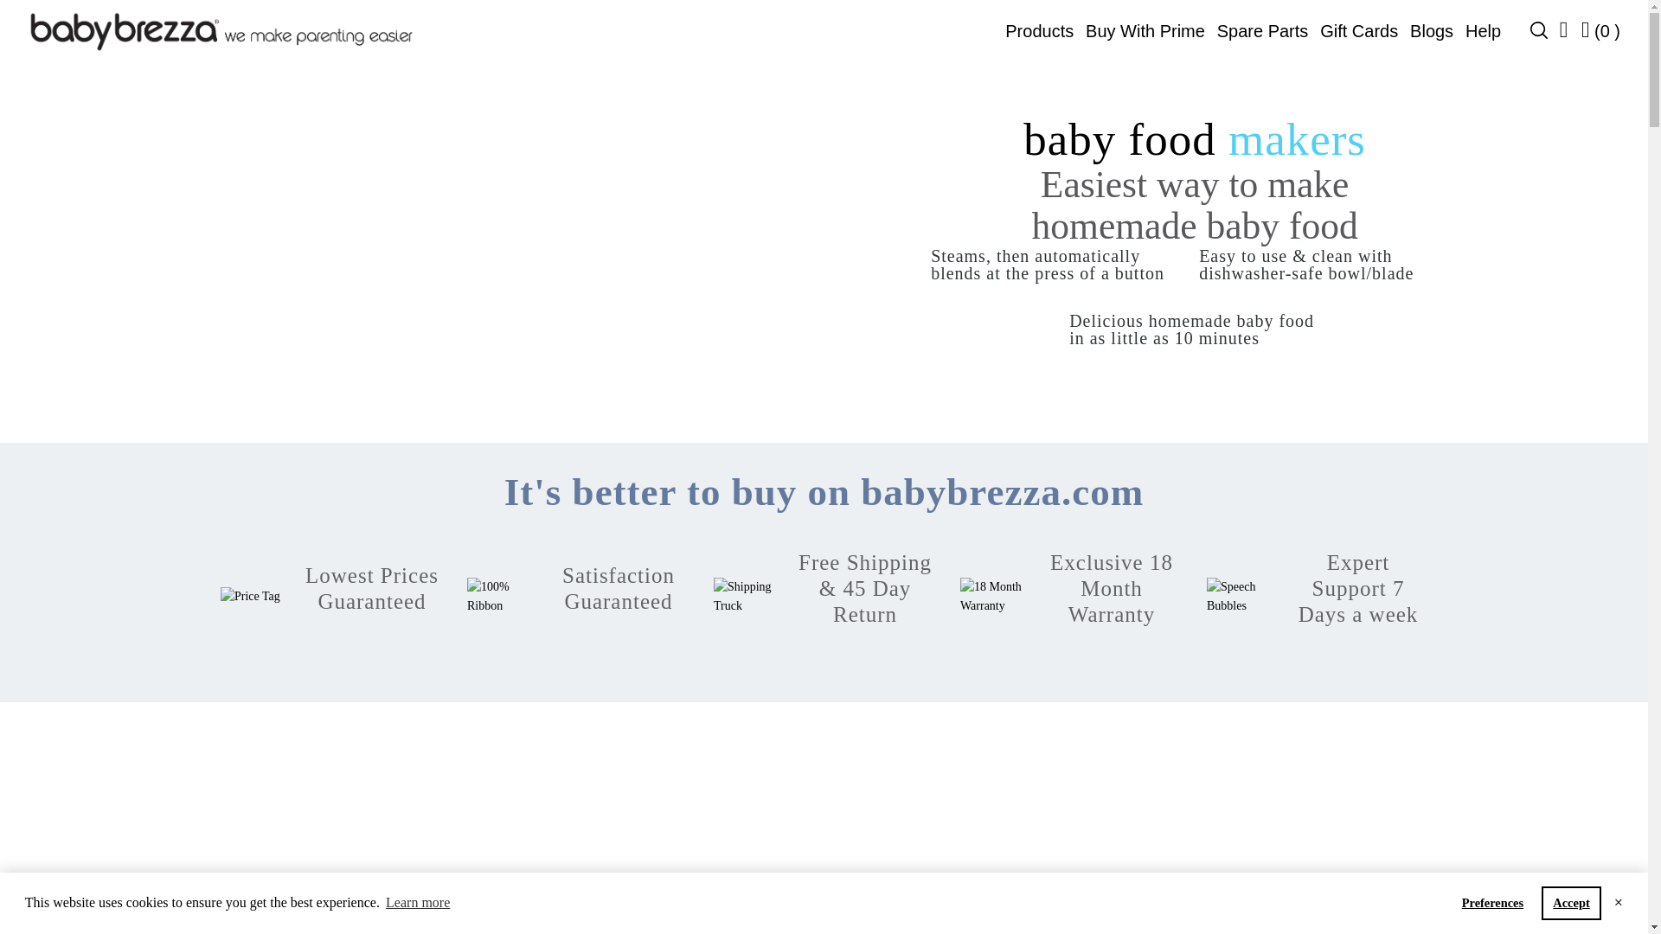  I want to click on Preferences, so click(1492, 902).